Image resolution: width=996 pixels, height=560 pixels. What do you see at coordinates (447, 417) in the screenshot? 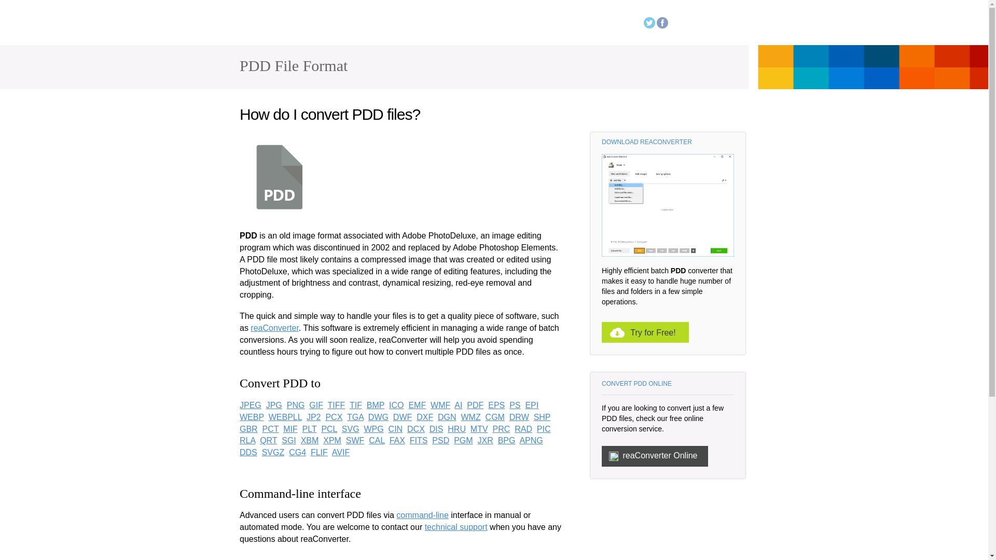
I see `DGN` at bounding box center [447, 417].